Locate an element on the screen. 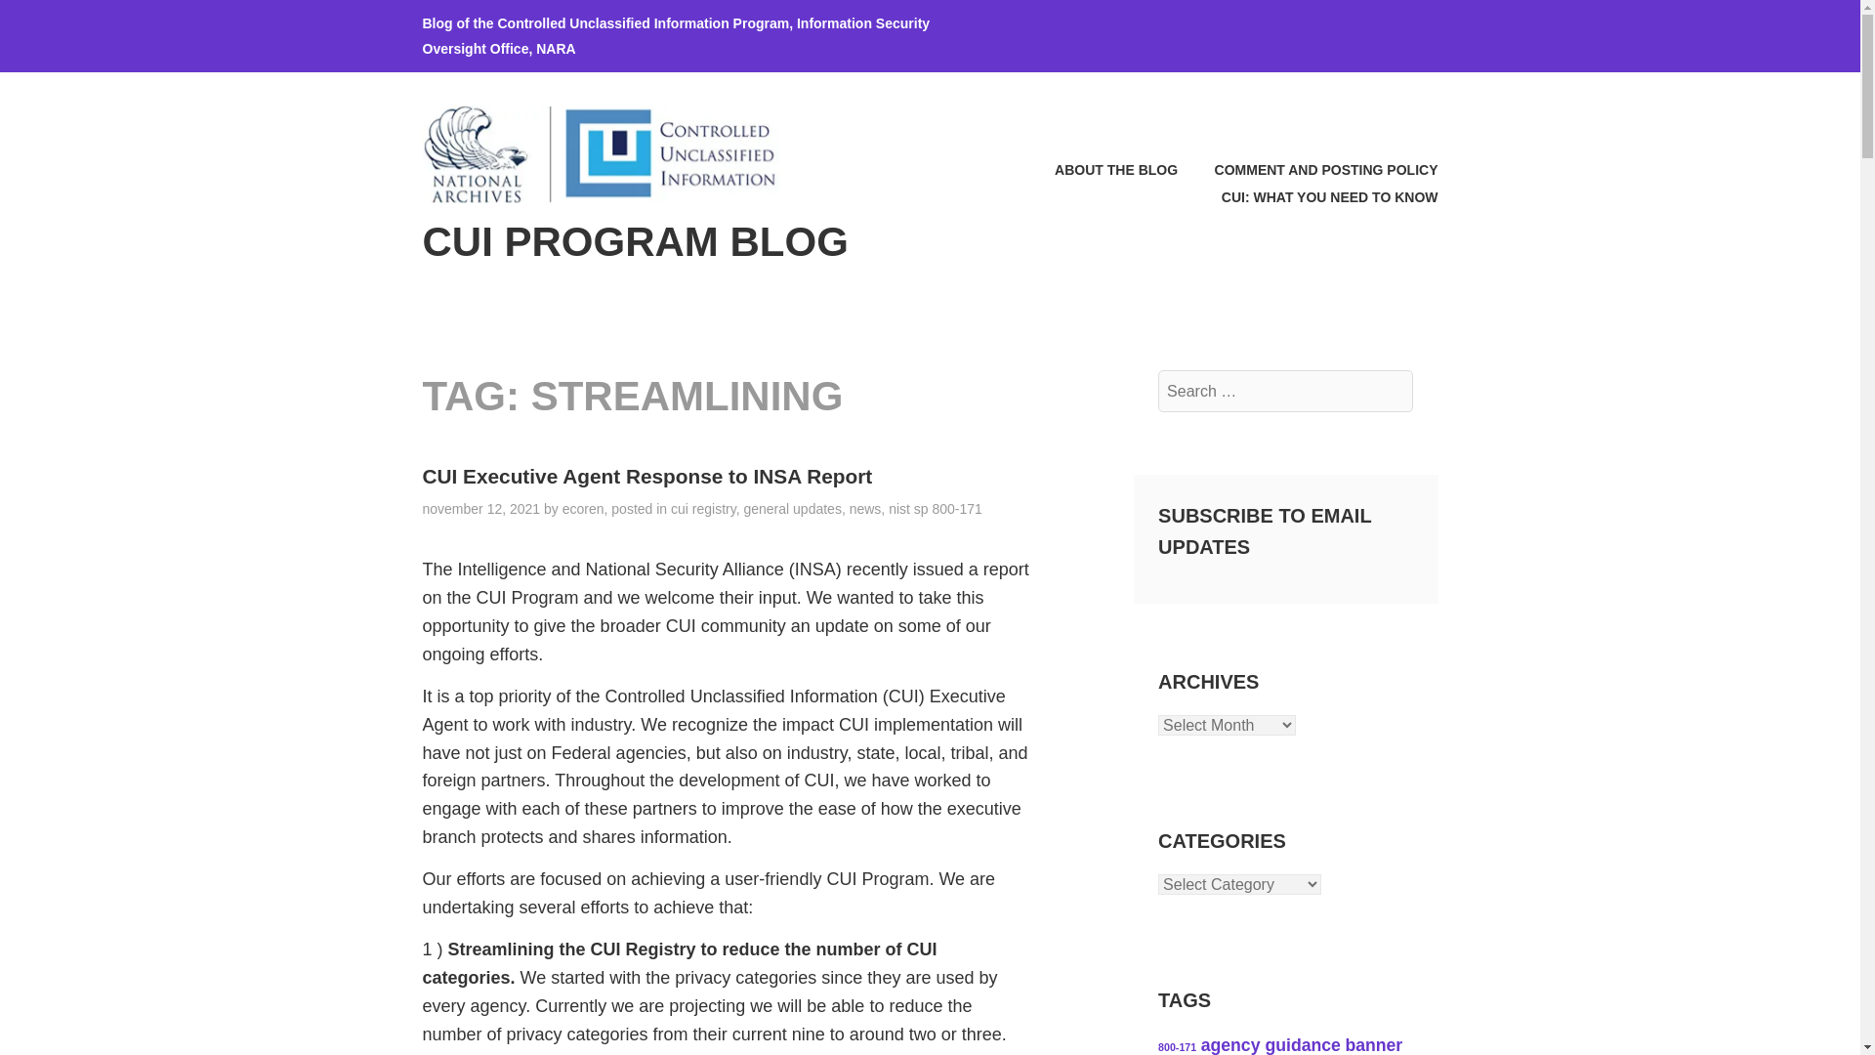 The image size is (1875, 1055). Search is located at coordinates (62, 22).